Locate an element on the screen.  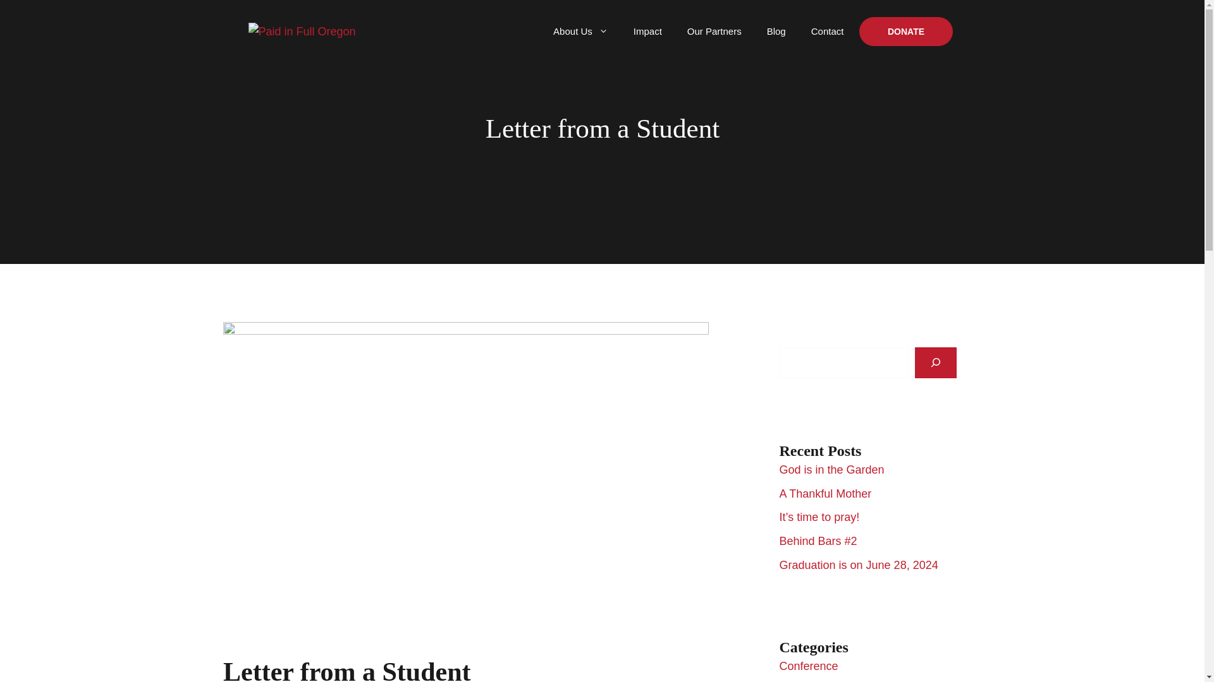
A Thankful Mother is located at coordinates (825, 494).